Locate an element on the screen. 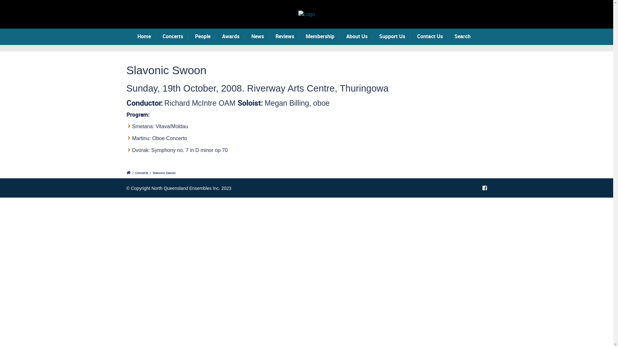 The height and width of the screenshot is (347, 618). Home is located at coordinates (147, 37).